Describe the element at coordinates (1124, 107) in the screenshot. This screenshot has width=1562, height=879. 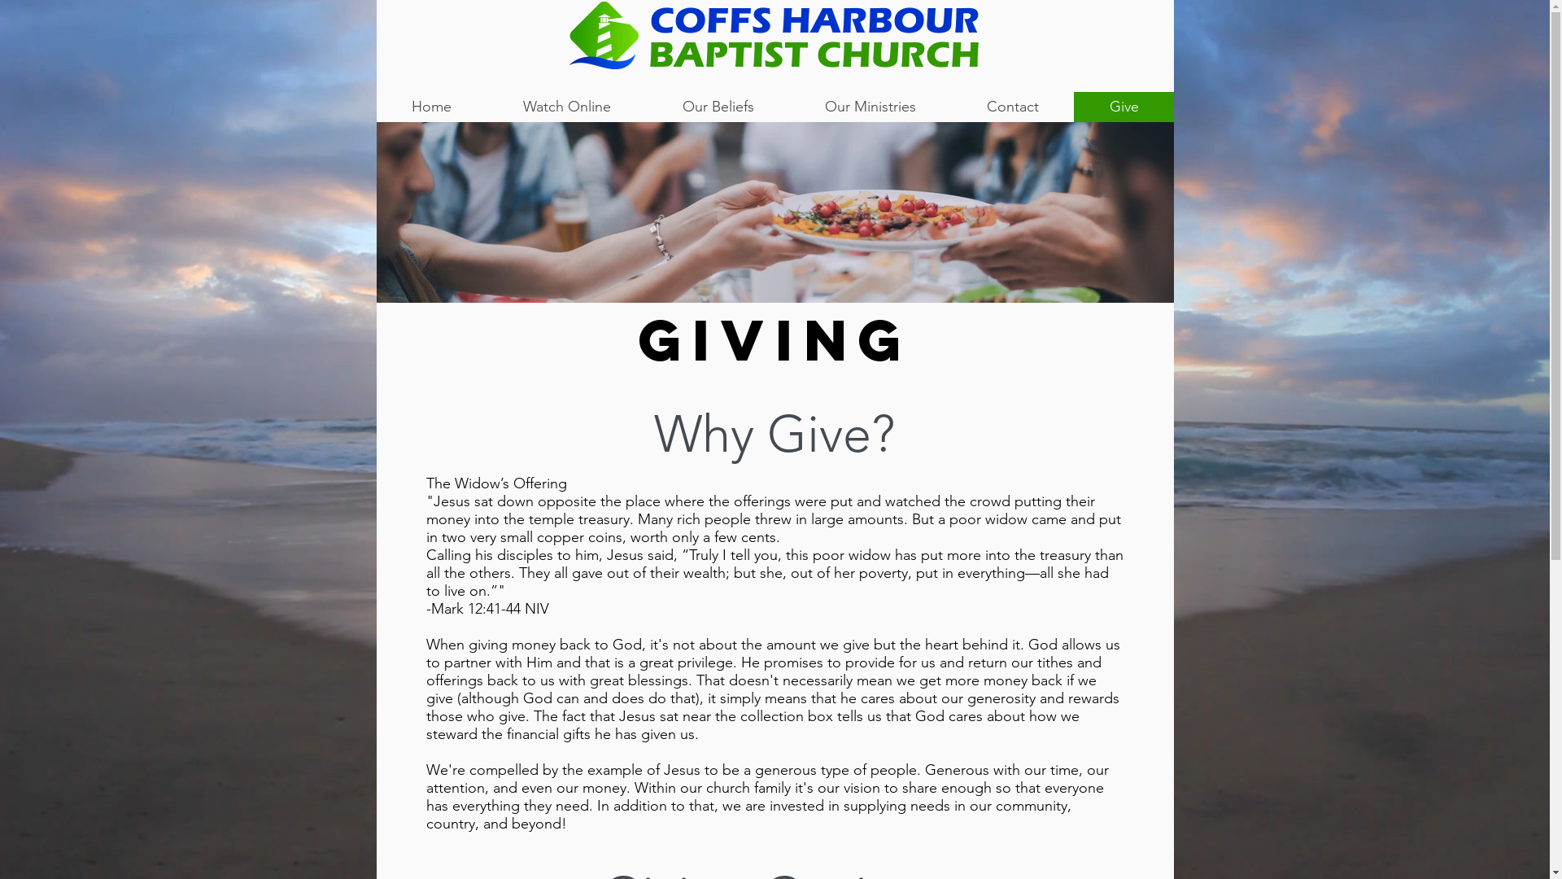
I see `Give` at that location.